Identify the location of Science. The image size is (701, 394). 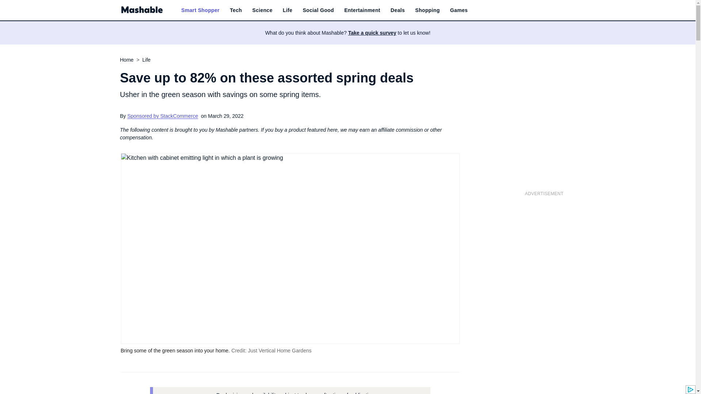
(262, 10).